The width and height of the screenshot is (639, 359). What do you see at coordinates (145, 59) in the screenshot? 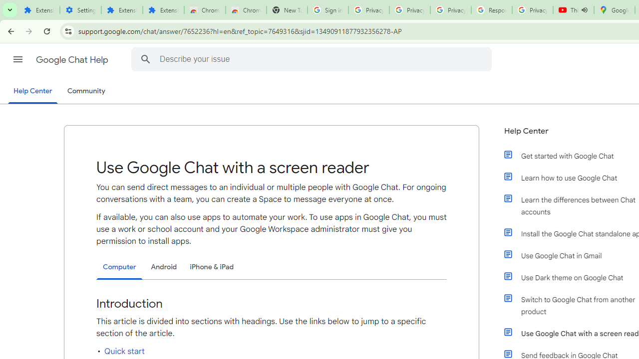
I see `Search Help Center` at bounding box center [145, 59].